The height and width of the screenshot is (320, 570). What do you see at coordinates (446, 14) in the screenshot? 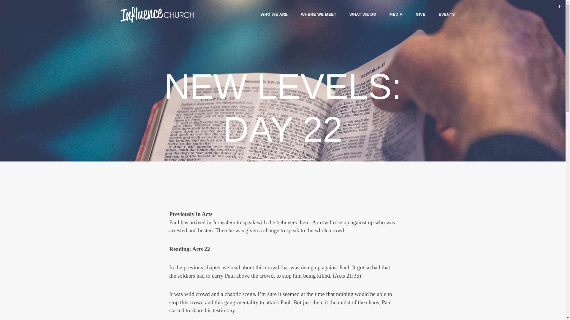
I see `EVENTS` at bounding box center [446, 14].